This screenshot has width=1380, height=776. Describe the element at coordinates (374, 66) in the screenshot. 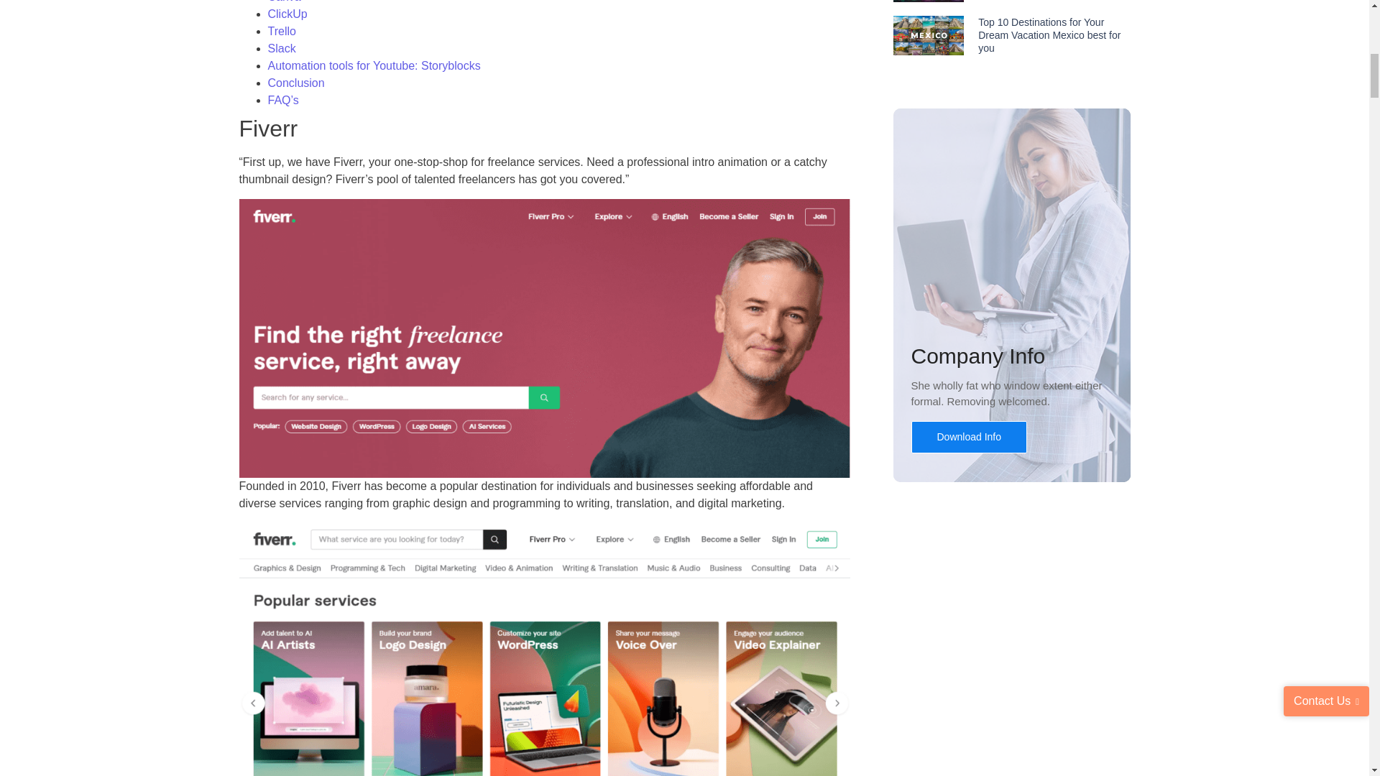

I see `Automation tools for Youtube: Storyblocks` at that location.